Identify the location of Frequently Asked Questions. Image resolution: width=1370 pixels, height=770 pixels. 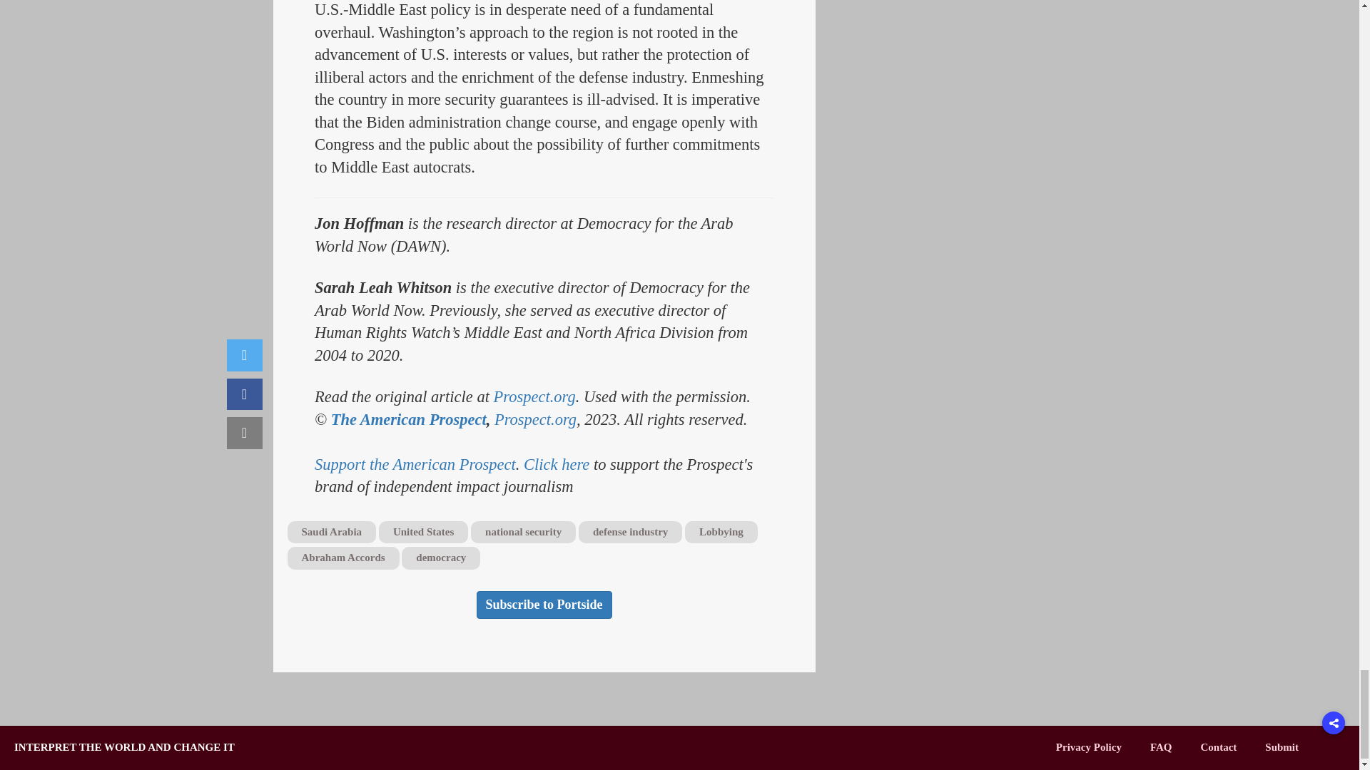
(1162, 747).